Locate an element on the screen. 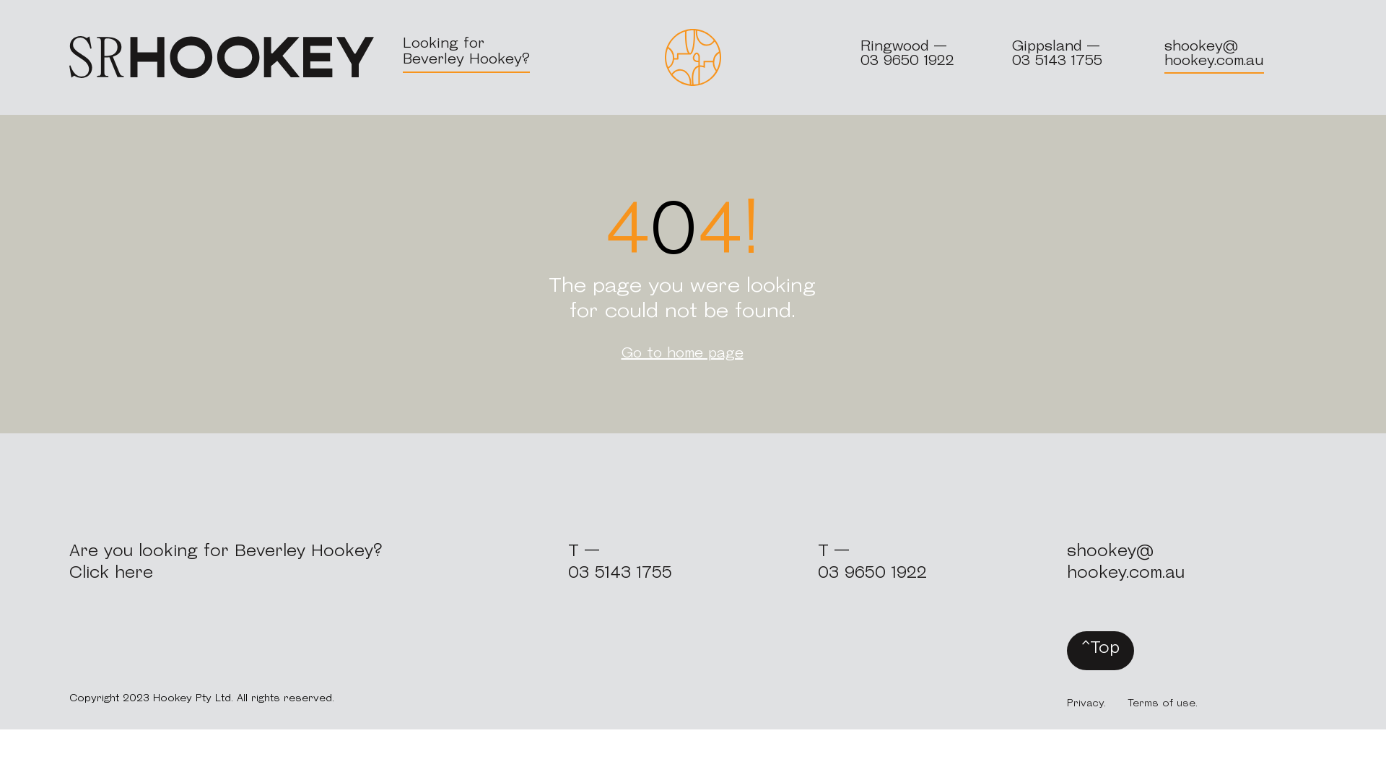  Go to home page is located at coordinates (682, 354).